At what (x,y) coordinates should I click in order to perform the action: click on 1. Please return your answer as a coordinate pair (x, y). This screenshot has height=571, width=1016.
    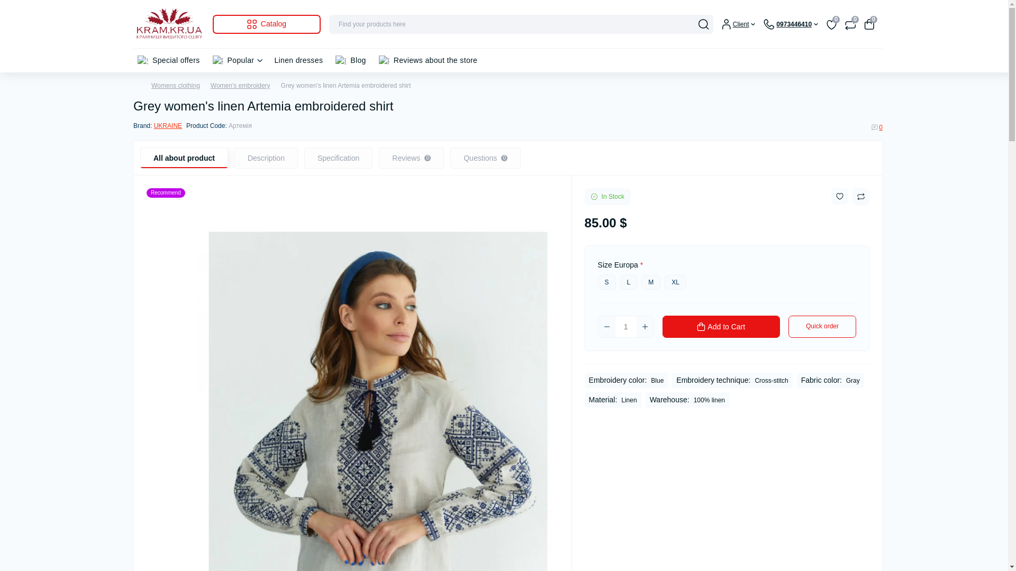
    Looking at the image, I should click on (626, 327).